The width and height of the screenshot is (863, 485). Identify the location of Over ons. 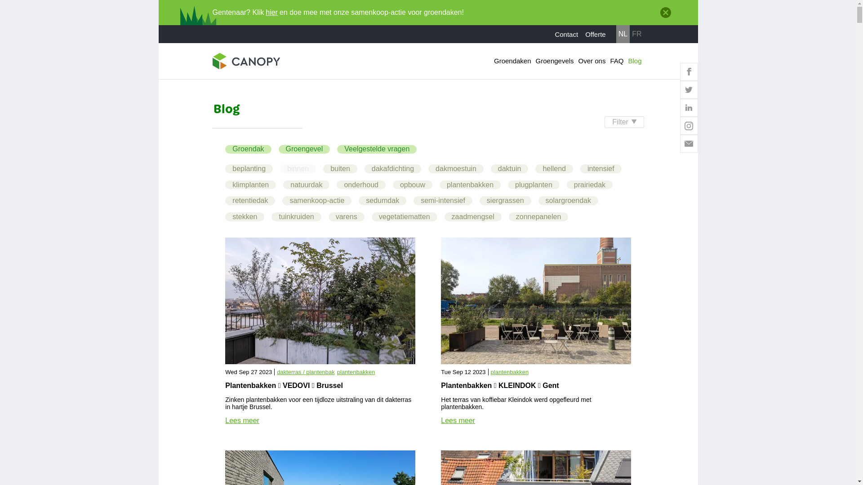
(592, 61).